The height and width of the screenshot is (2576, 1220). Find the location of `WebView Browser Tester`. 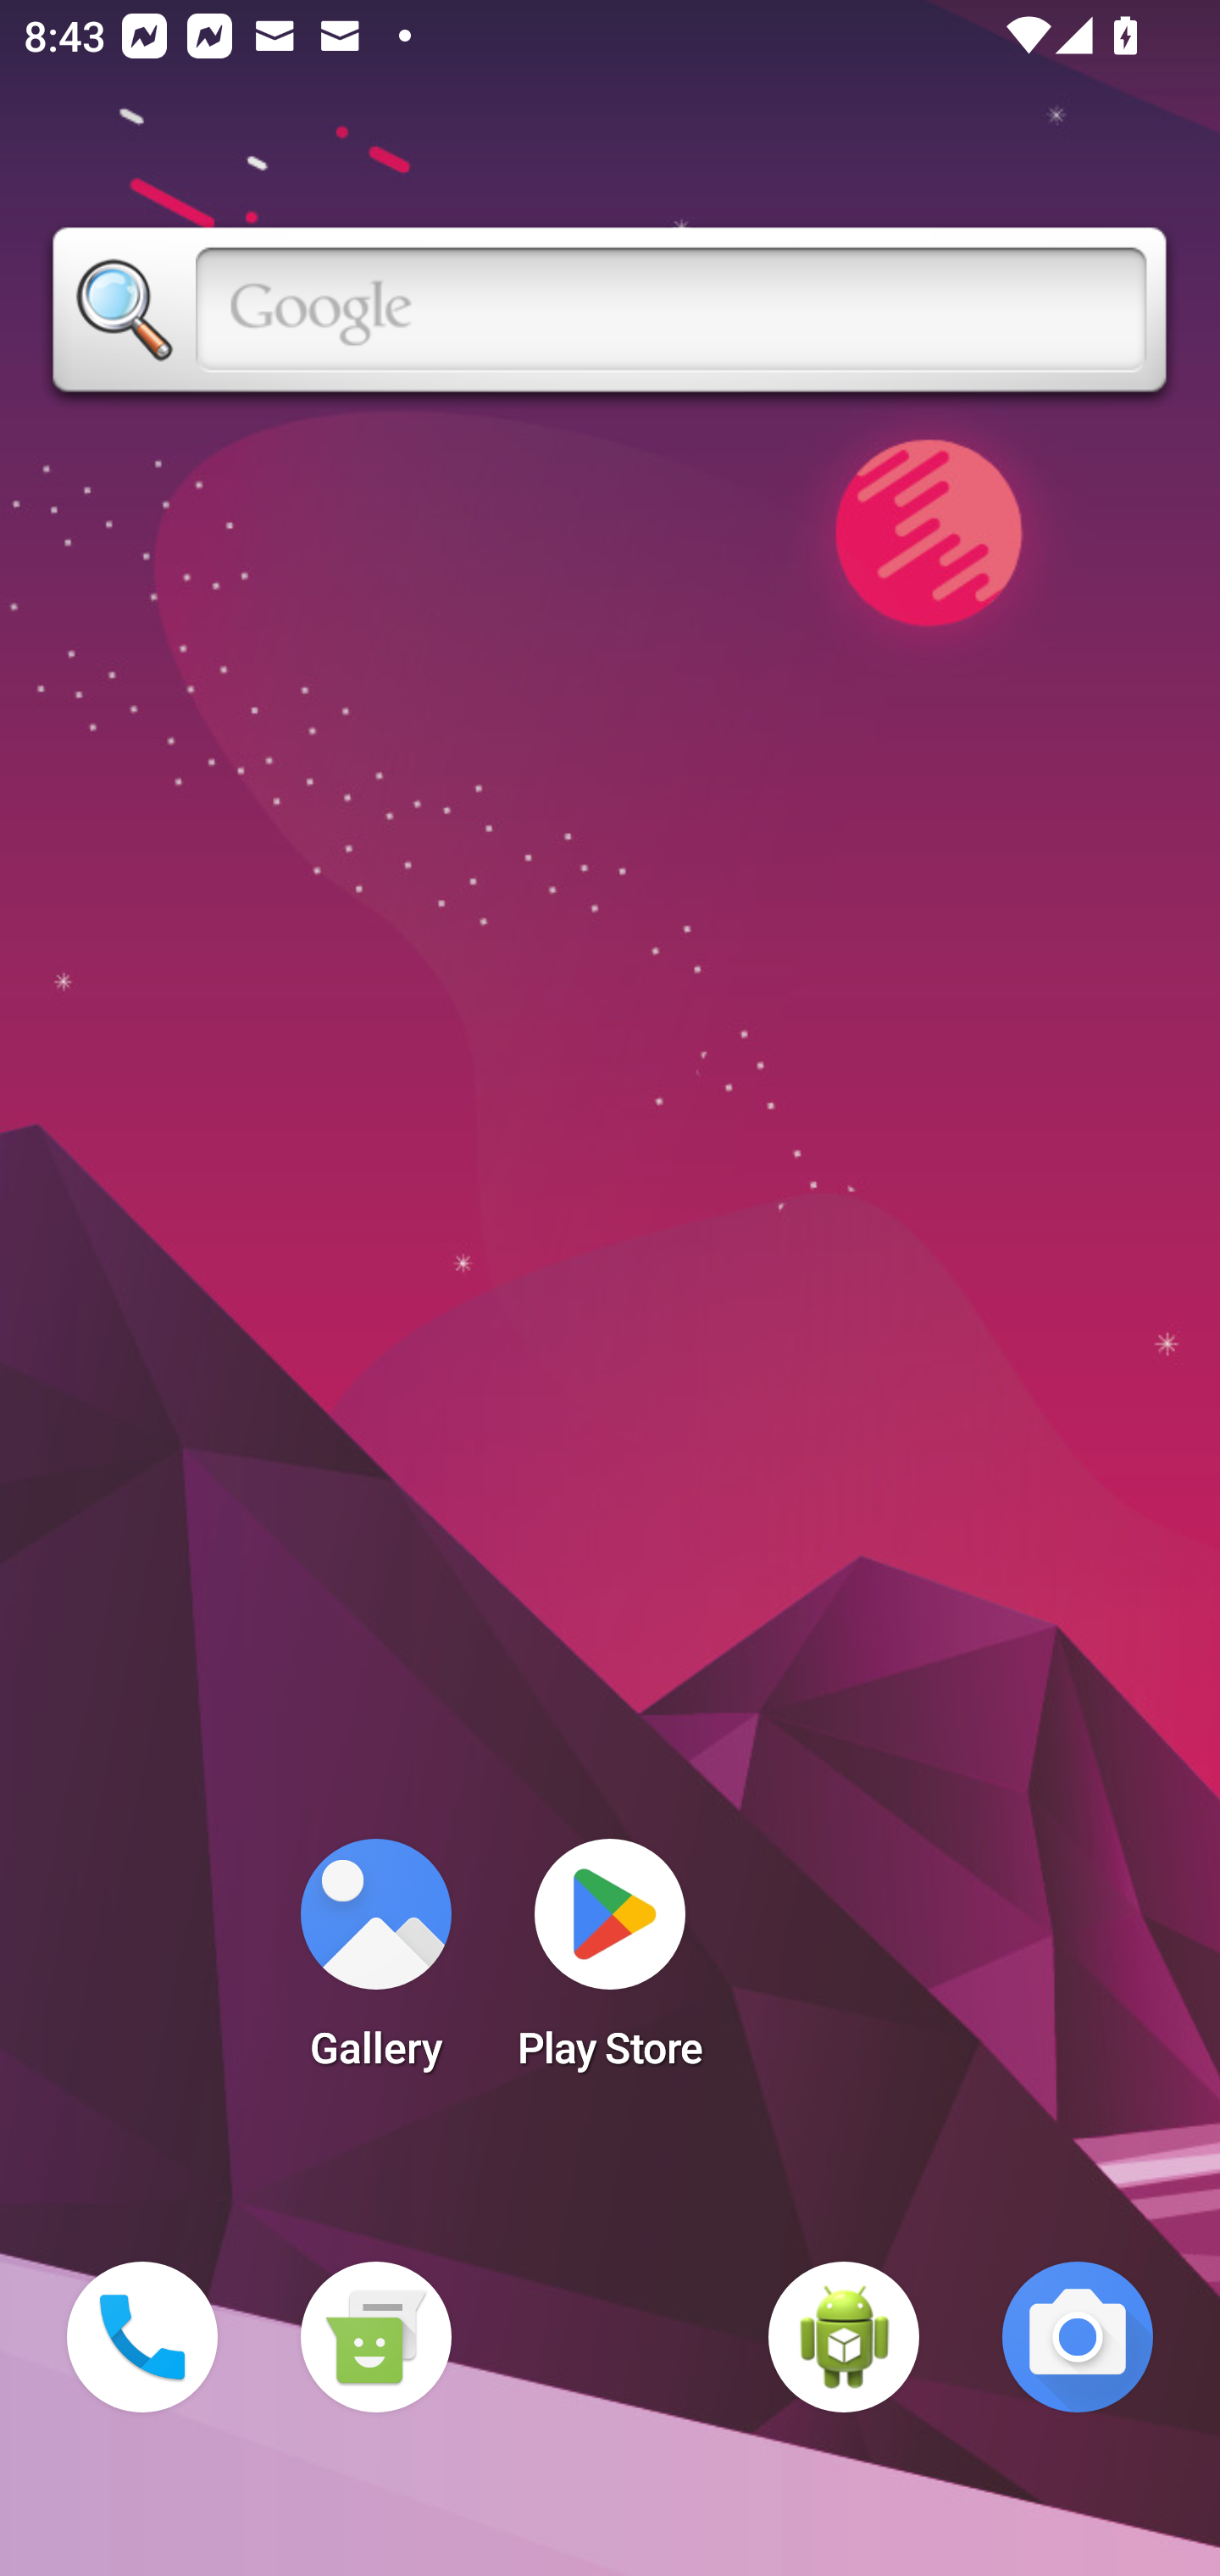

WebView Browser Tester is located at coordinates (844, 2337).